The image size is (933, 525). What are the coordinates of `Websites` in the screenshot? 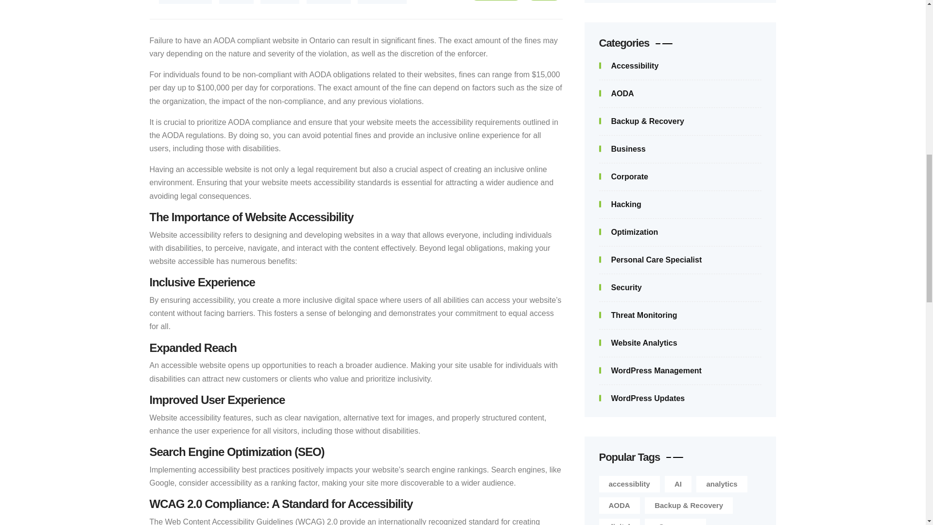 It's located at (328, 2).